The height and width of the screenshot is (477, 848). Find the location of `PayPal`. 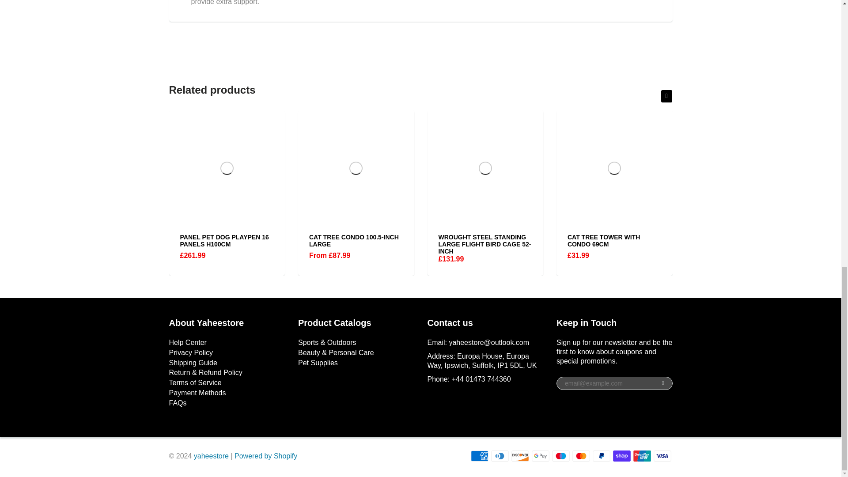

PayPal is located at coordinates (602, 456).